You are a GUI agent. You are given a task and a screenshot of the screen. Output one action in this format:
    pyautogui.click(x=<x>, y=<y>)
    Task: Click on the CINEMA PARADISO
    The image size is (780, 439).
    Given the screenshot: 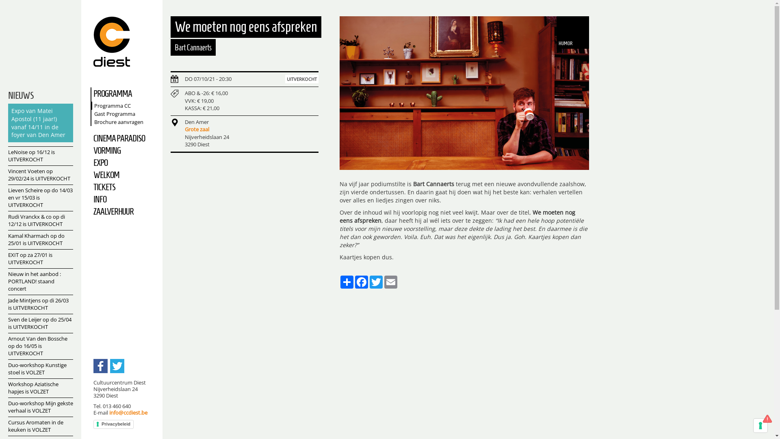 What is the action you would take?
    pyautogui.click(x=124, y=138)
    